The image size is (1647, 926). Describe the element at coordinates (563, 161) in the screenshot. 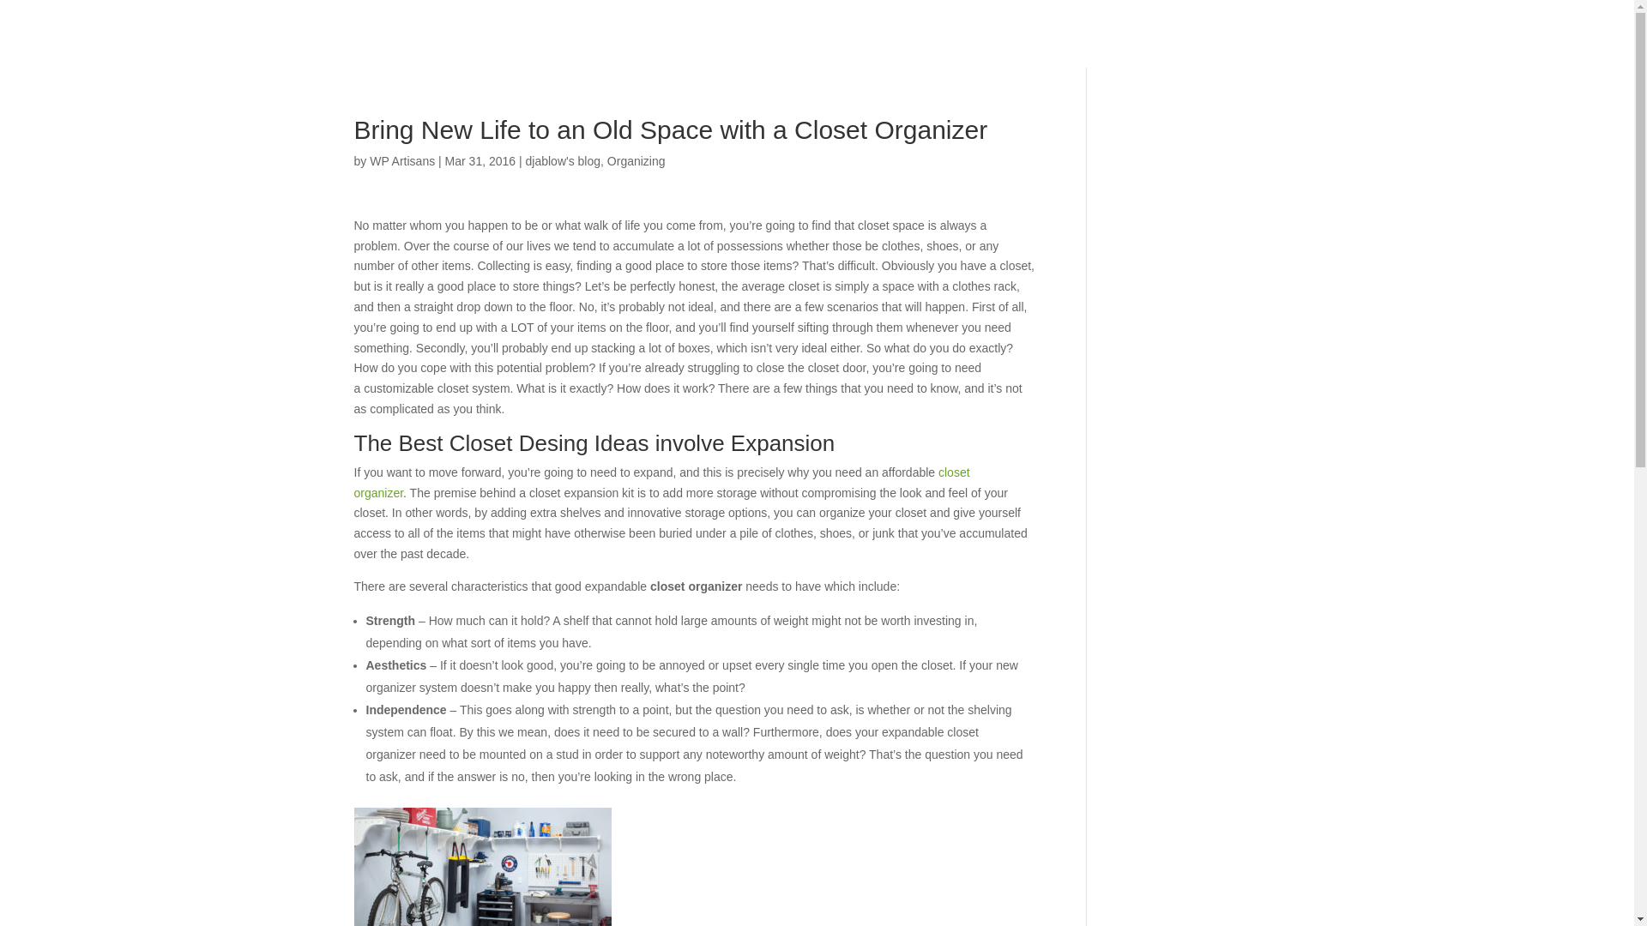

I see `djablow's blog` at that location.